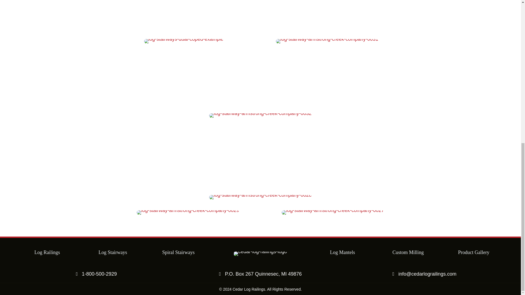  What do you see at coordinates (113, 252) in the screenshot?
I see `Log Stairways` at bounding box center [113, 252].